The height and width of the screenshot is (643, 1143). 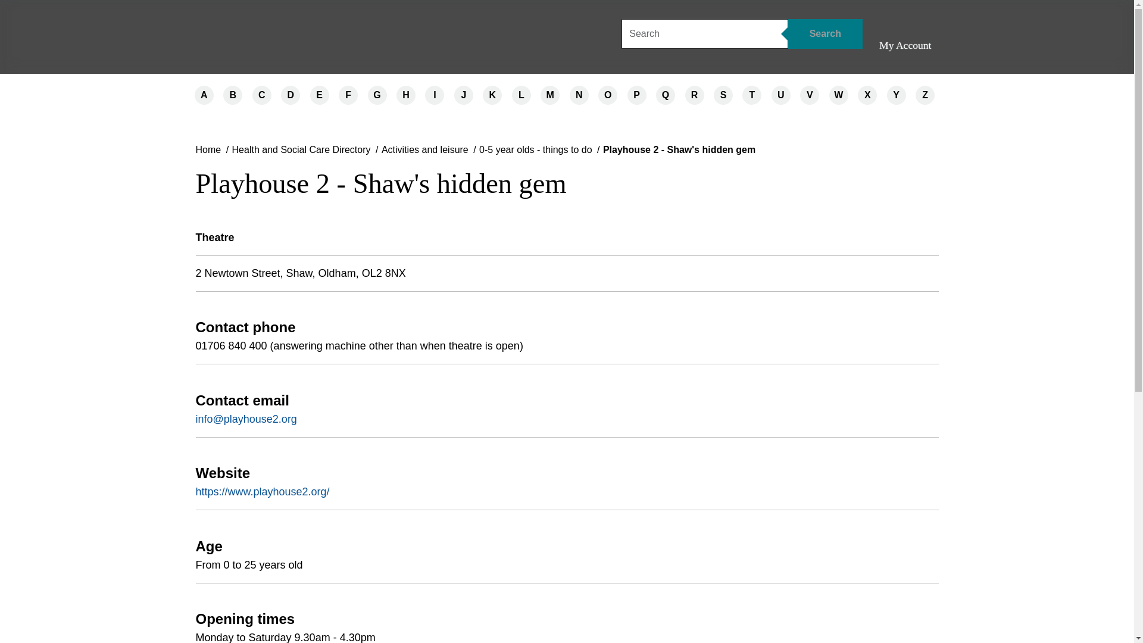 I want to click on Search, so click(x=825, y=34).